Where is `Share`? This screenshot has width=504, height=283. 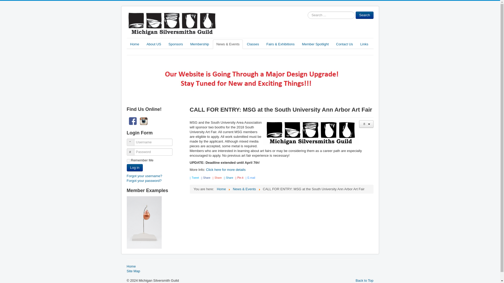 Share is located at coordinates (228, 178).